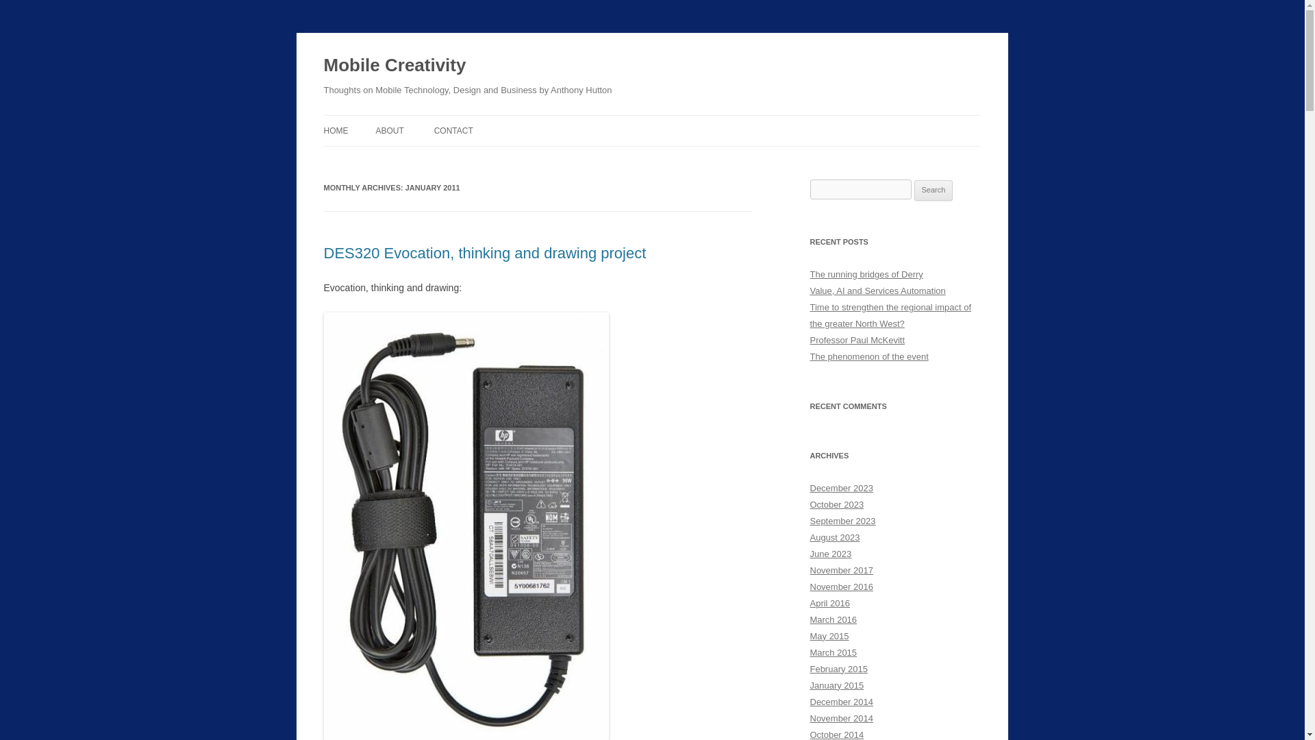  I want to click on Mobile Creativity, so click(394, 66).